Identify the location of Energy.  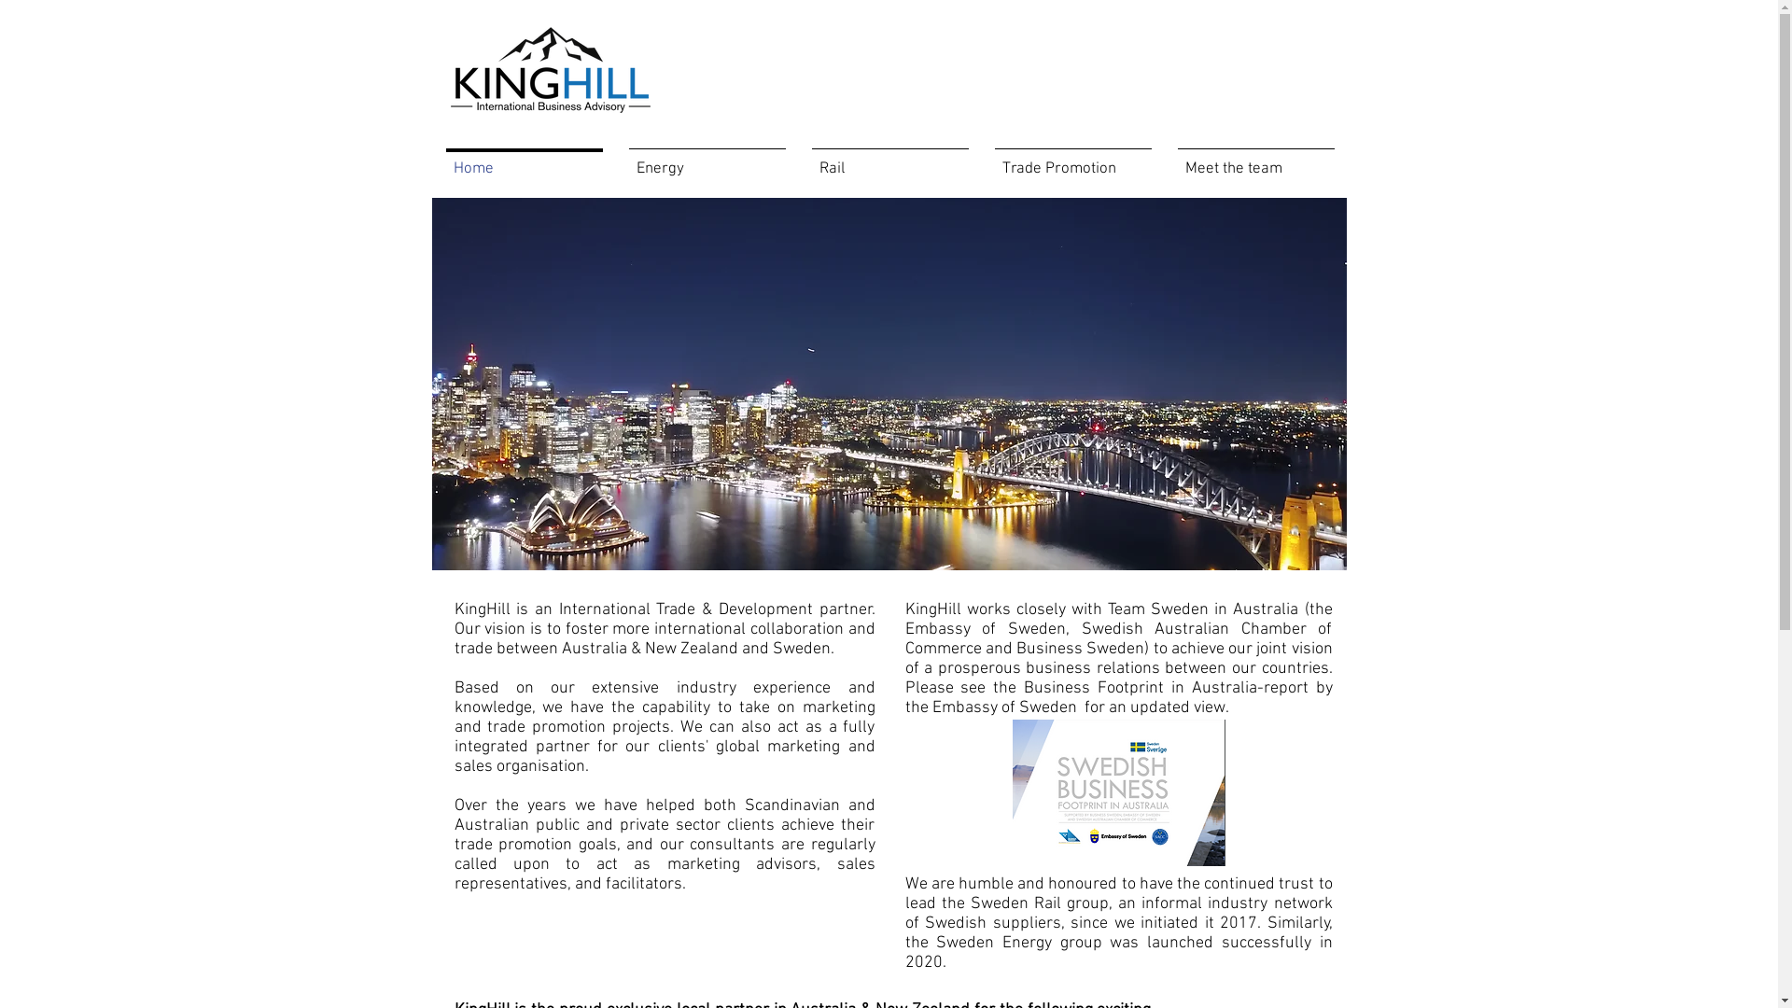
(707, 161).